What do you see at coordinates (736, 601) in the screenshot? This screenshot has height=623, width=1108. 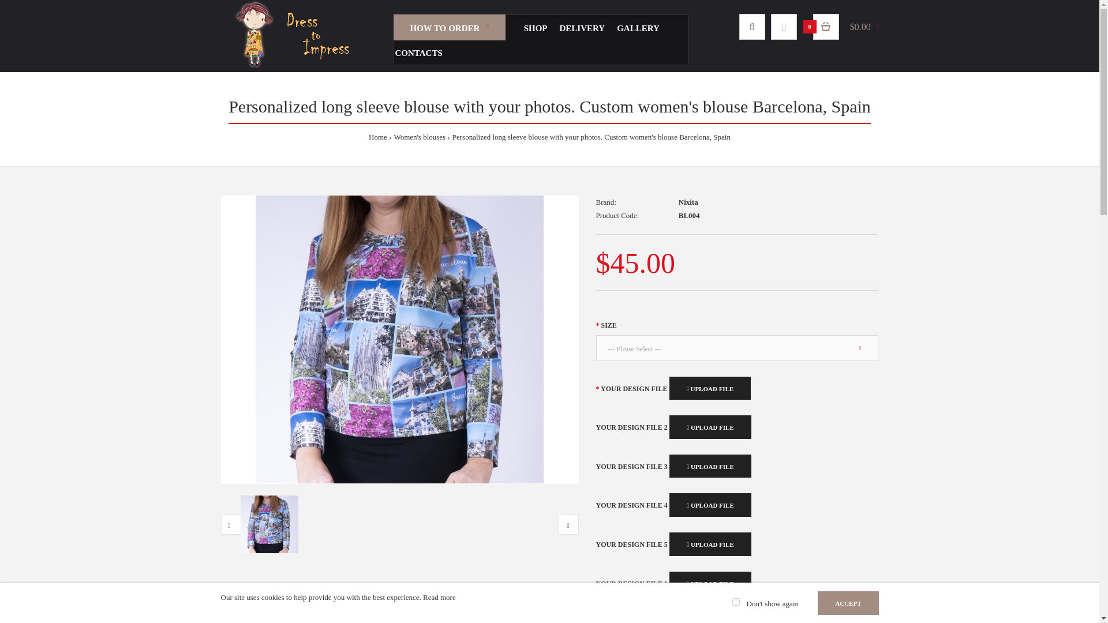 I see `on` at bounding box center [736, 601].